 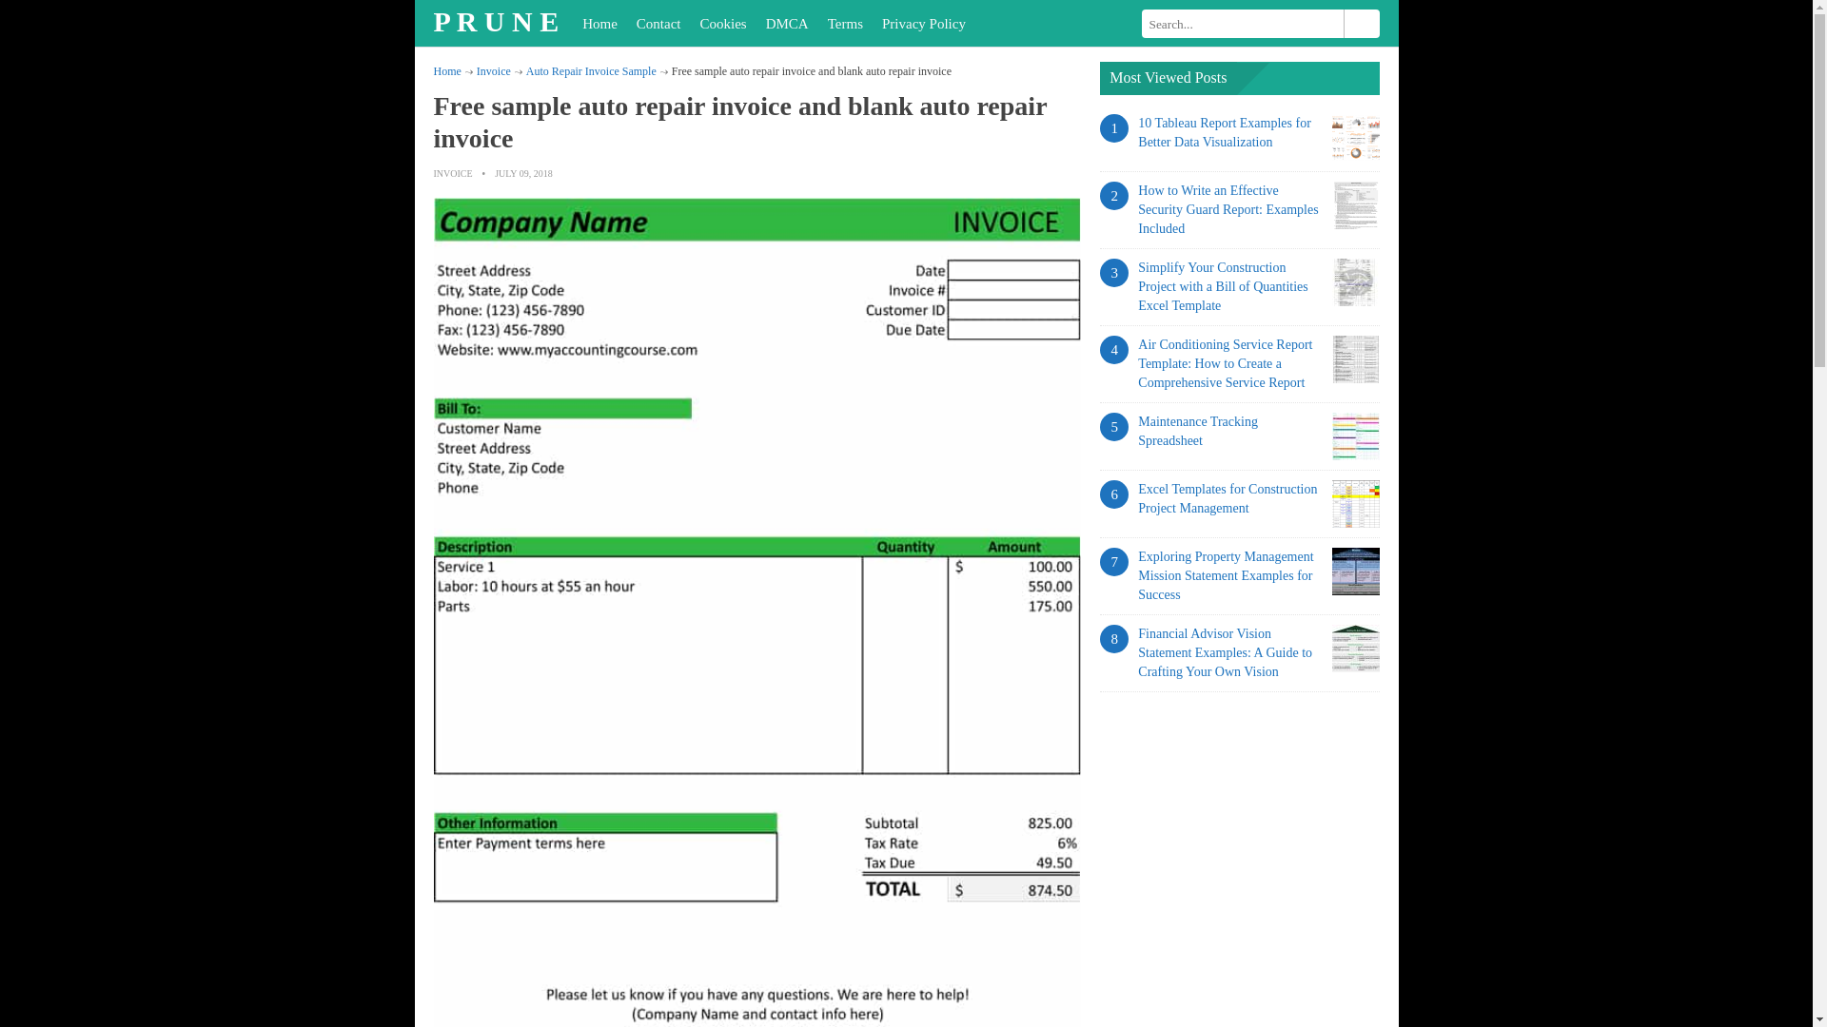 I want to click on Invoice, so click(x=494, y=71).